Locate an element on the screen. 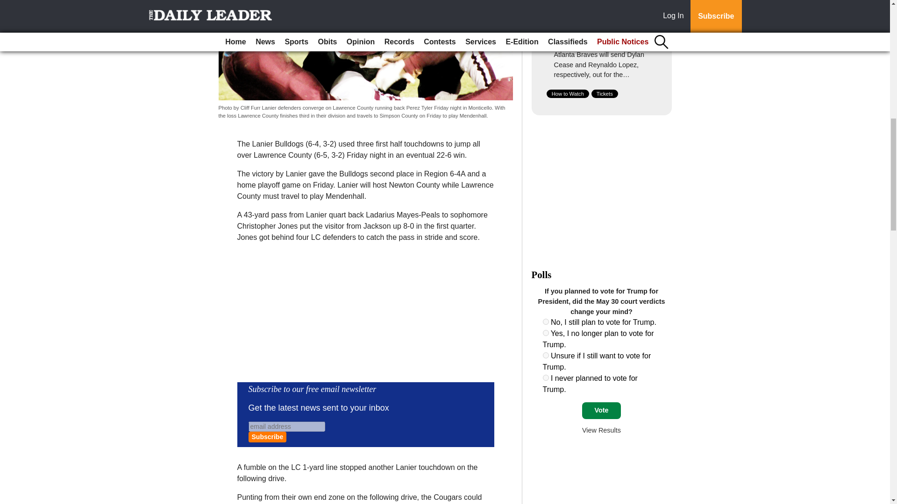 The width and height of the screenshot is (897, 504). 848 is located at coordinates (546, 355).